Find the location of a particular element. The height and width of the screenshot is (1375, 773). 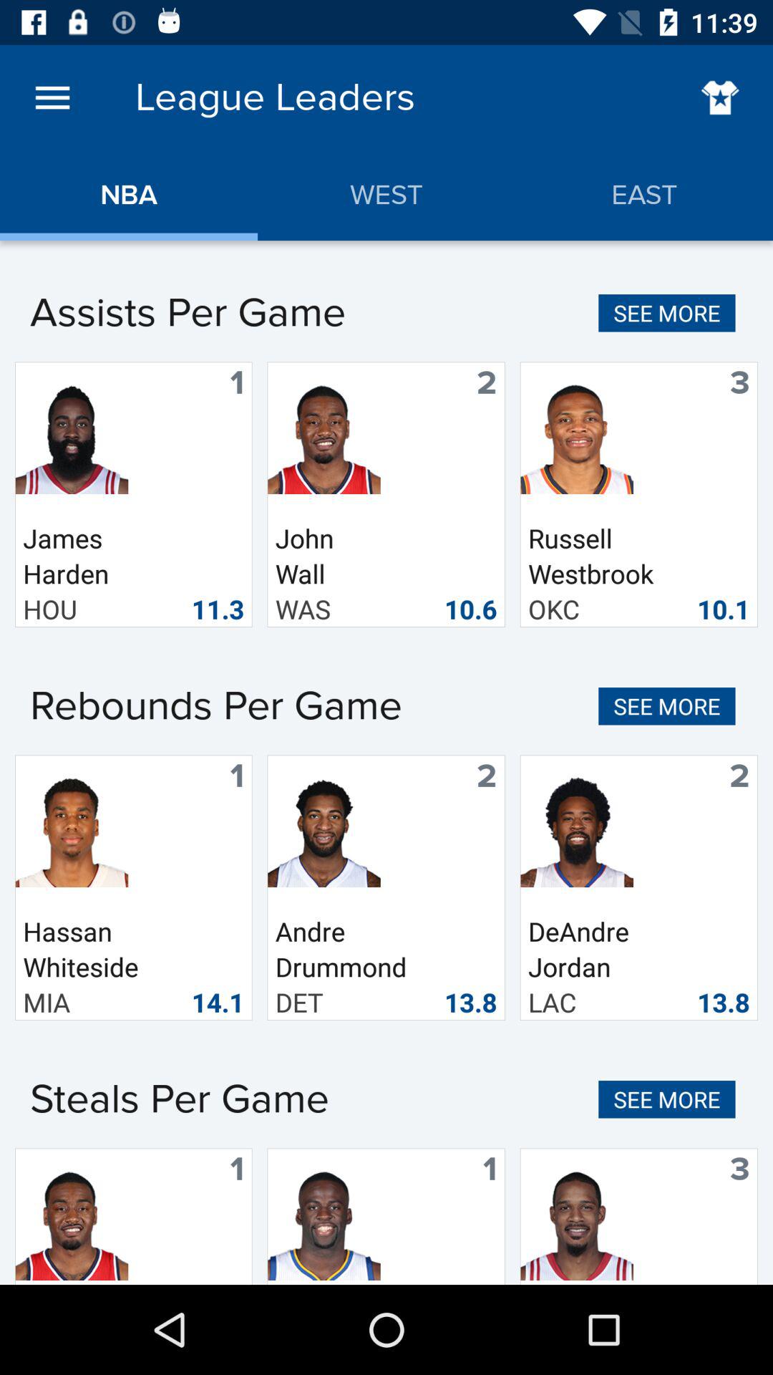

select  the first person picture in assists per game is located at coordinates (72, 438).